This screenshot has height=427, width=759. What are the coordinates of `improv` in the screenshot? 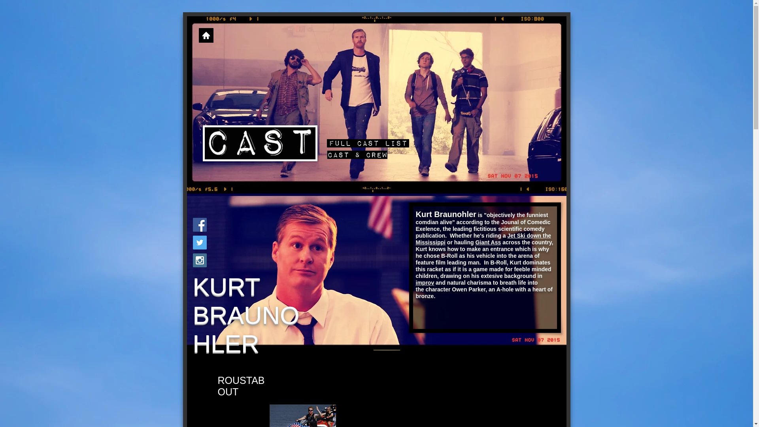 It's located at (425, 282).